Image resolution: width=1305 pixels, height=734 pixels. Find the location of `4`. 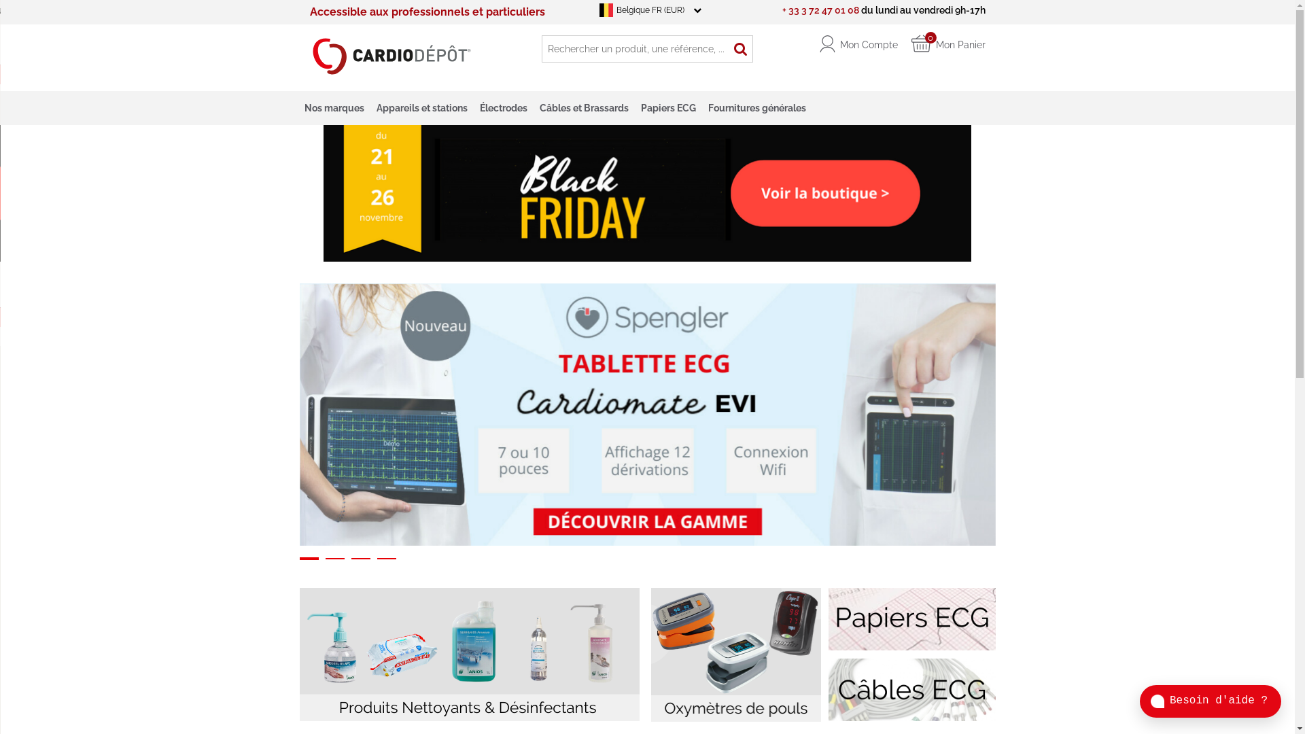

4 is located at coordinates (386, 559).